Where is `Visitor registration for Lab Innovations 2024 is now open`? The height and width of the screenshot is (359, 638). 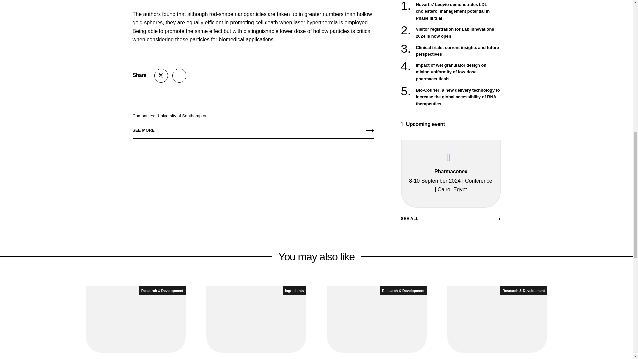
Visitor registration for Lab Innovations 2024 is now open is located at coordinates (458, 33).